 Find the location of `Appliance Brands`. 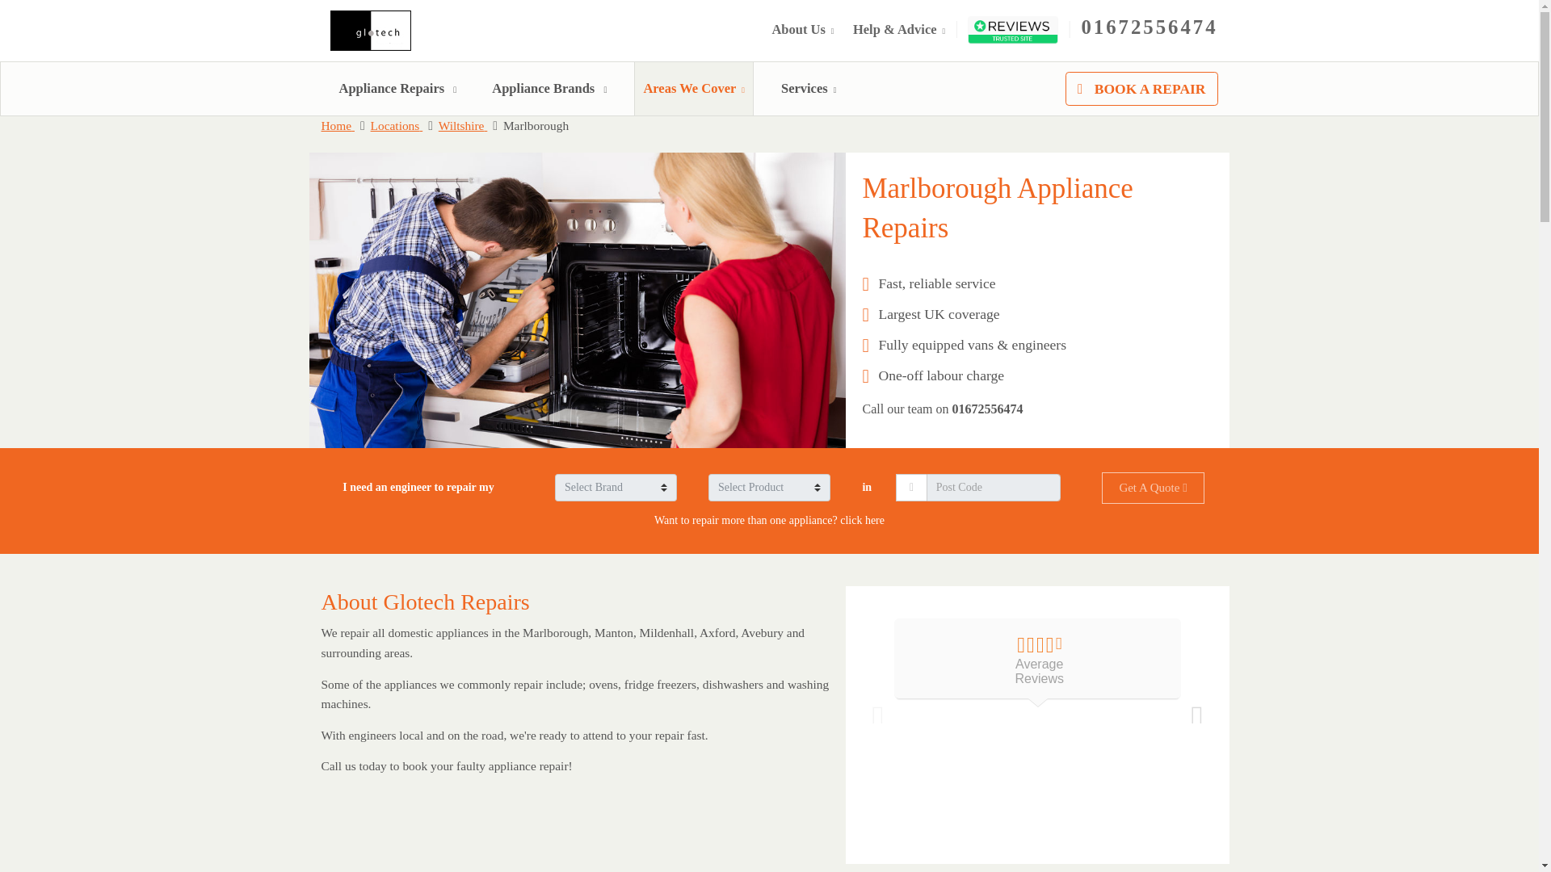

Appliance Brands is located at coordinates (549, 88).